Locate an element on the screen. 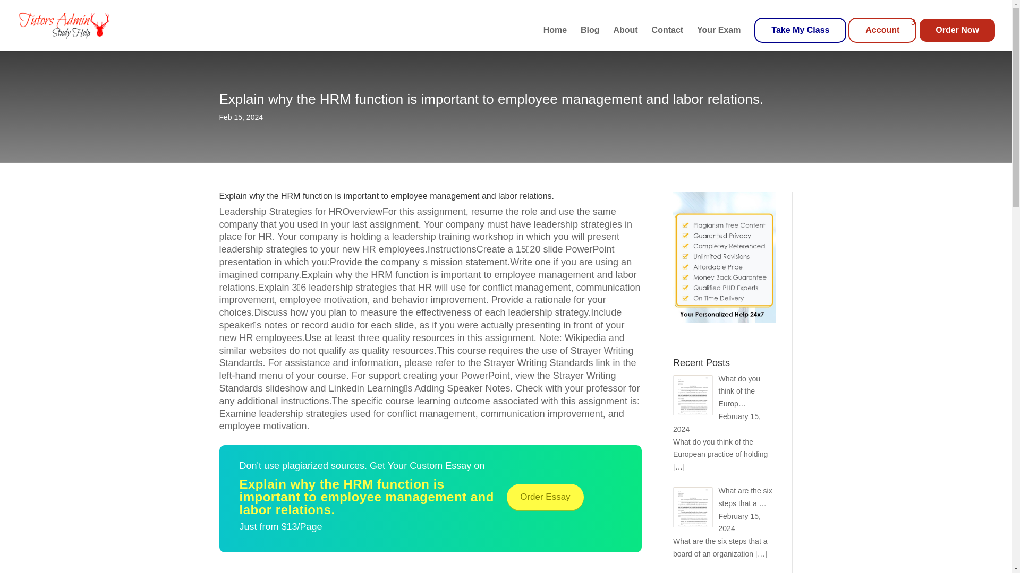 The image size is (1020, 573). Contact is located at coordinates (667, 39).